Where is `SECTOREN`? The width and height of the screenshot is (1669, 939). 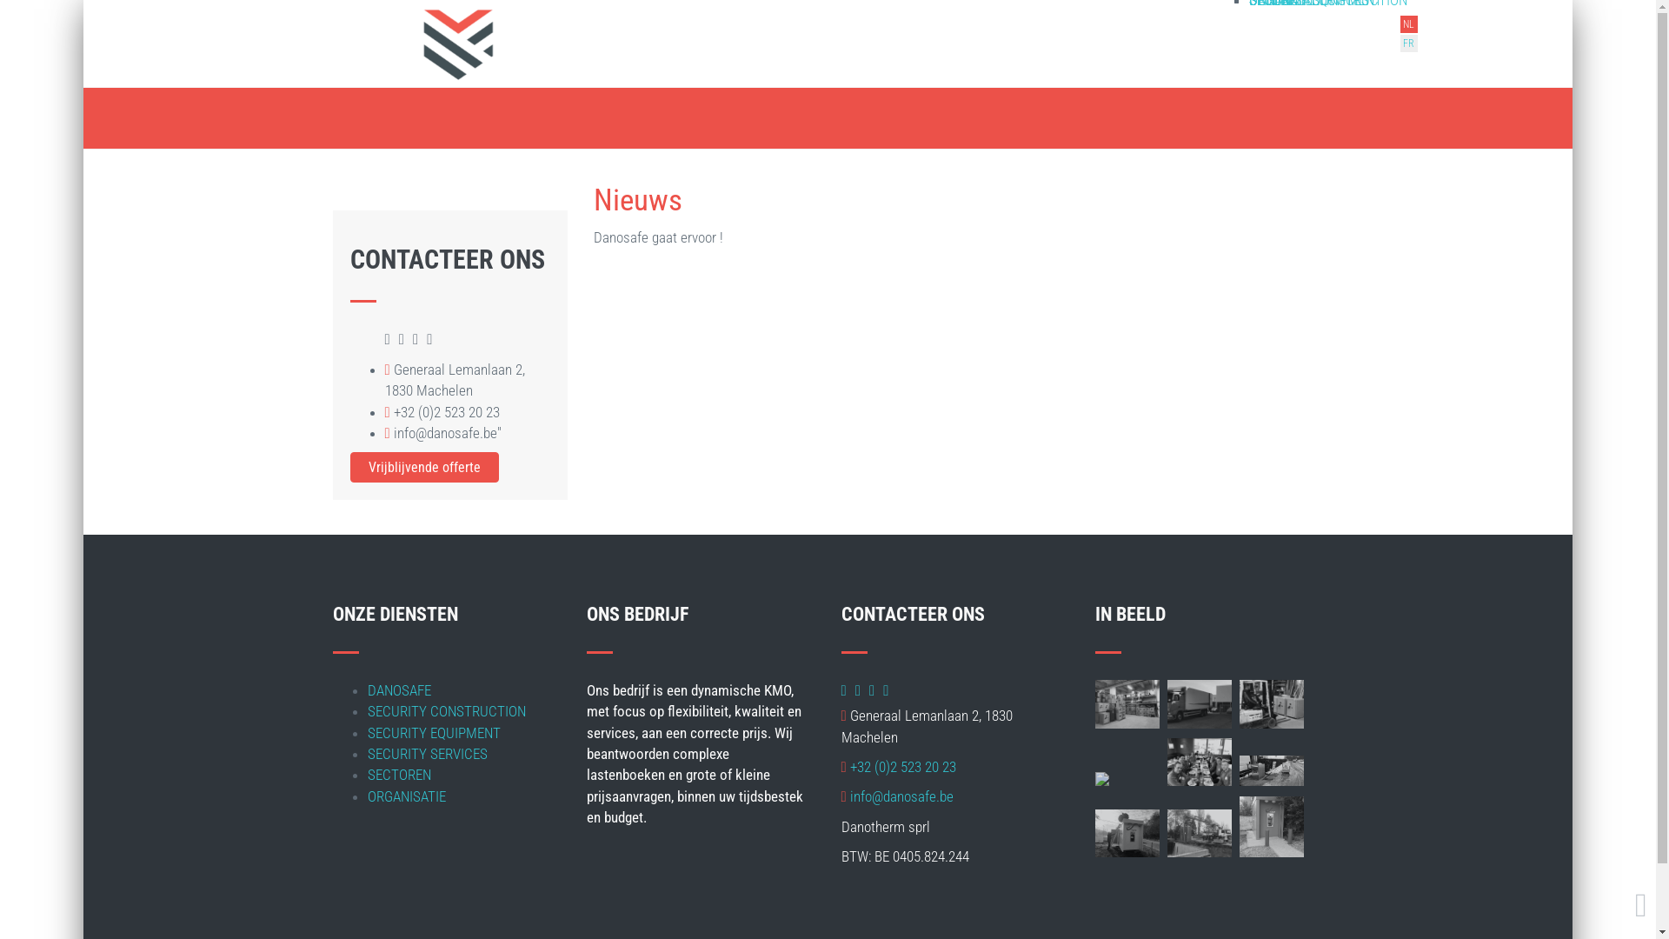 SECTOREN is located at coordinates (398, 775).